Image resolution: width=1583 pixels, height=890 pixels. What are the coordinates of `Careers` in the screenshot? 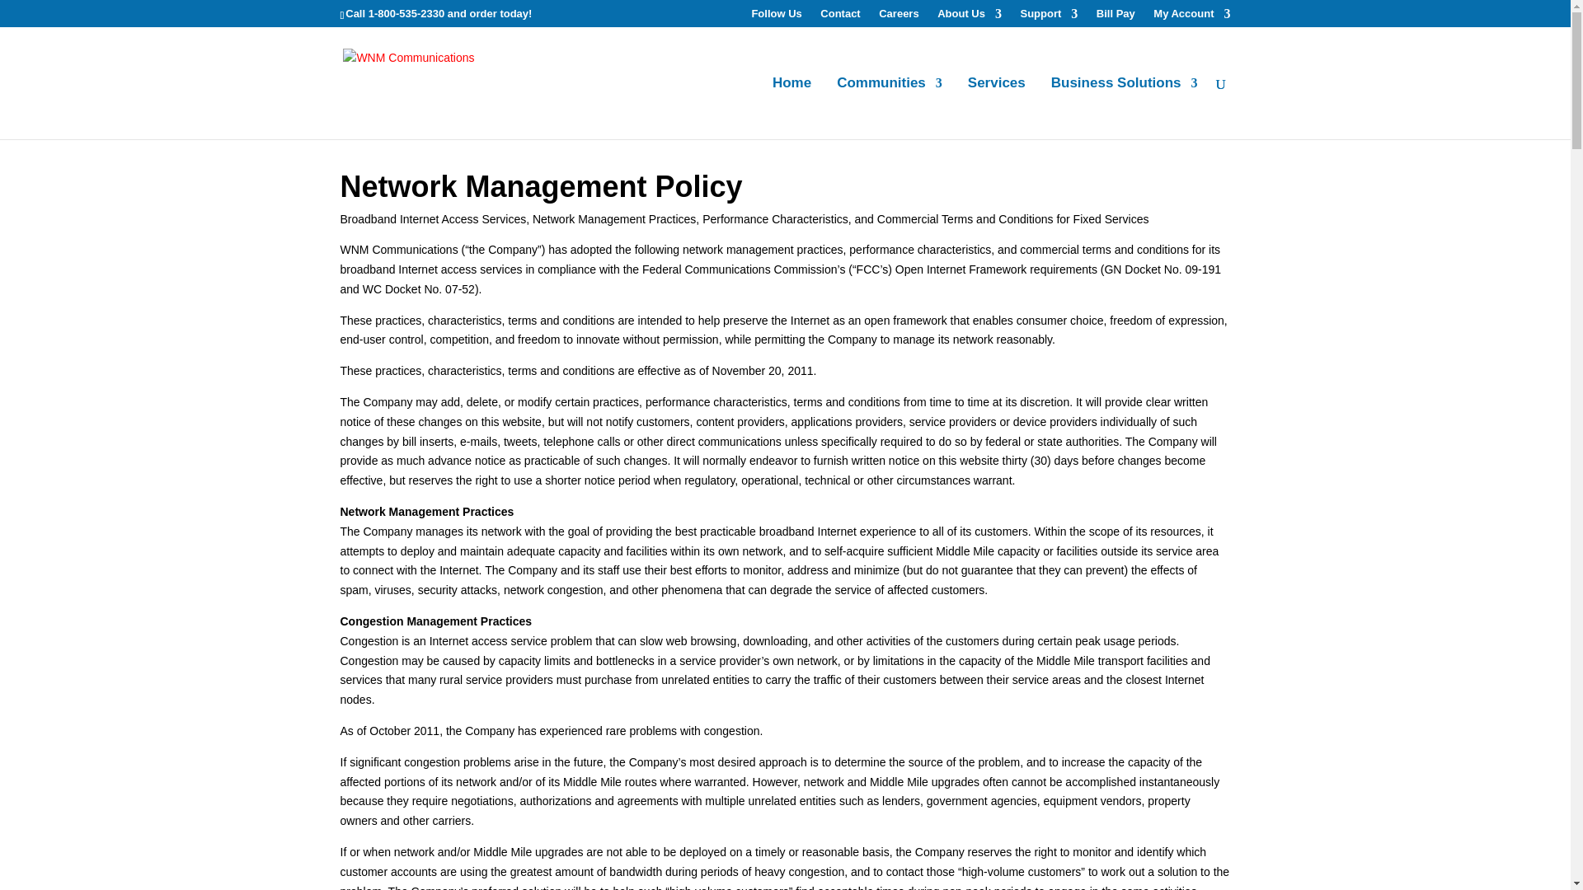 It's located at (896, 17).